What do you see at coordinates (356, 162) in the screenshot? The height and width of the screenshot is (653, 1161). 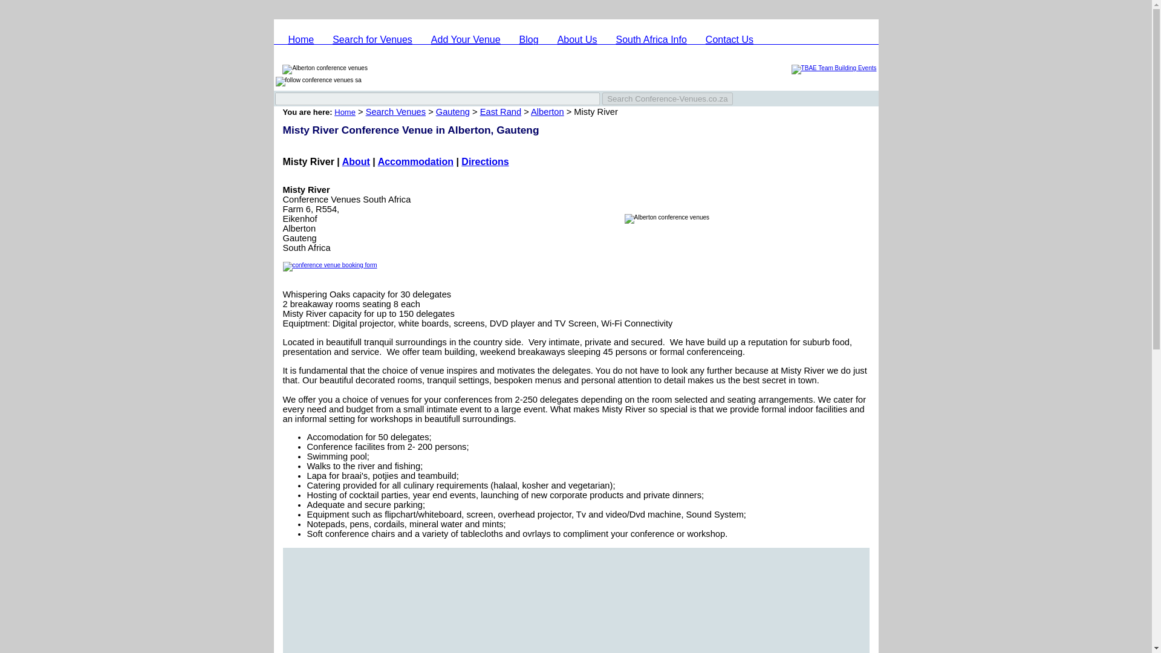 I see `About` at bounding box center [356, 162].